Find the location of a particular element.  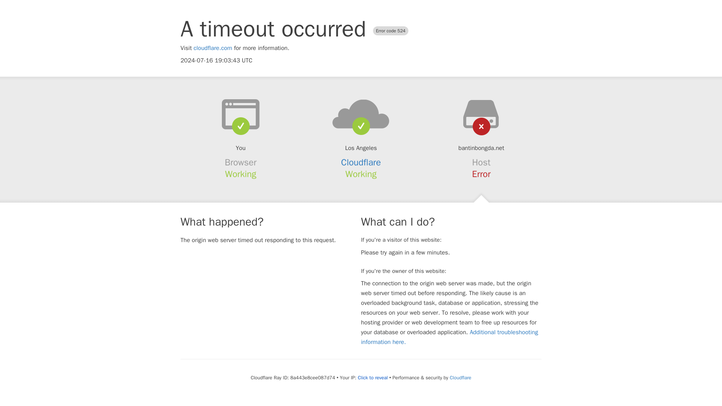

Additional troubleshooting information here. is located at coordinates (449, 337).